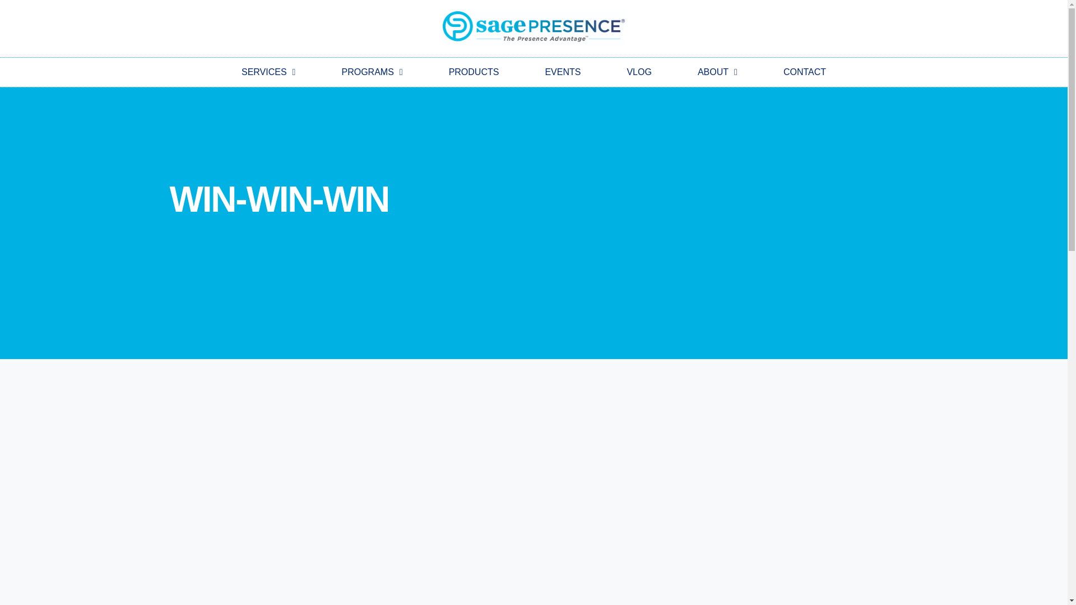 This screenshot has height=605, width=1076. Describe the element at coordinates (474, 72) in the screenshot. I see `PRODUCTS` at that location.